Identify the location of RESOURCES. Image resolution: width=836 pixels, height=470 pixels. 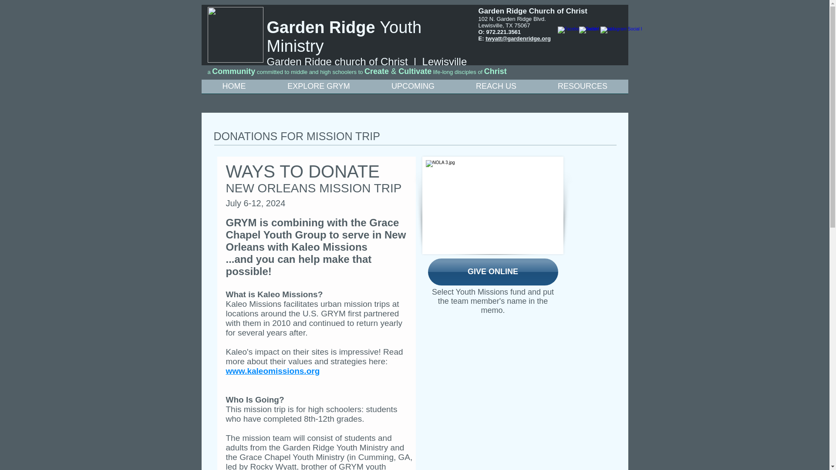
(583, 89).